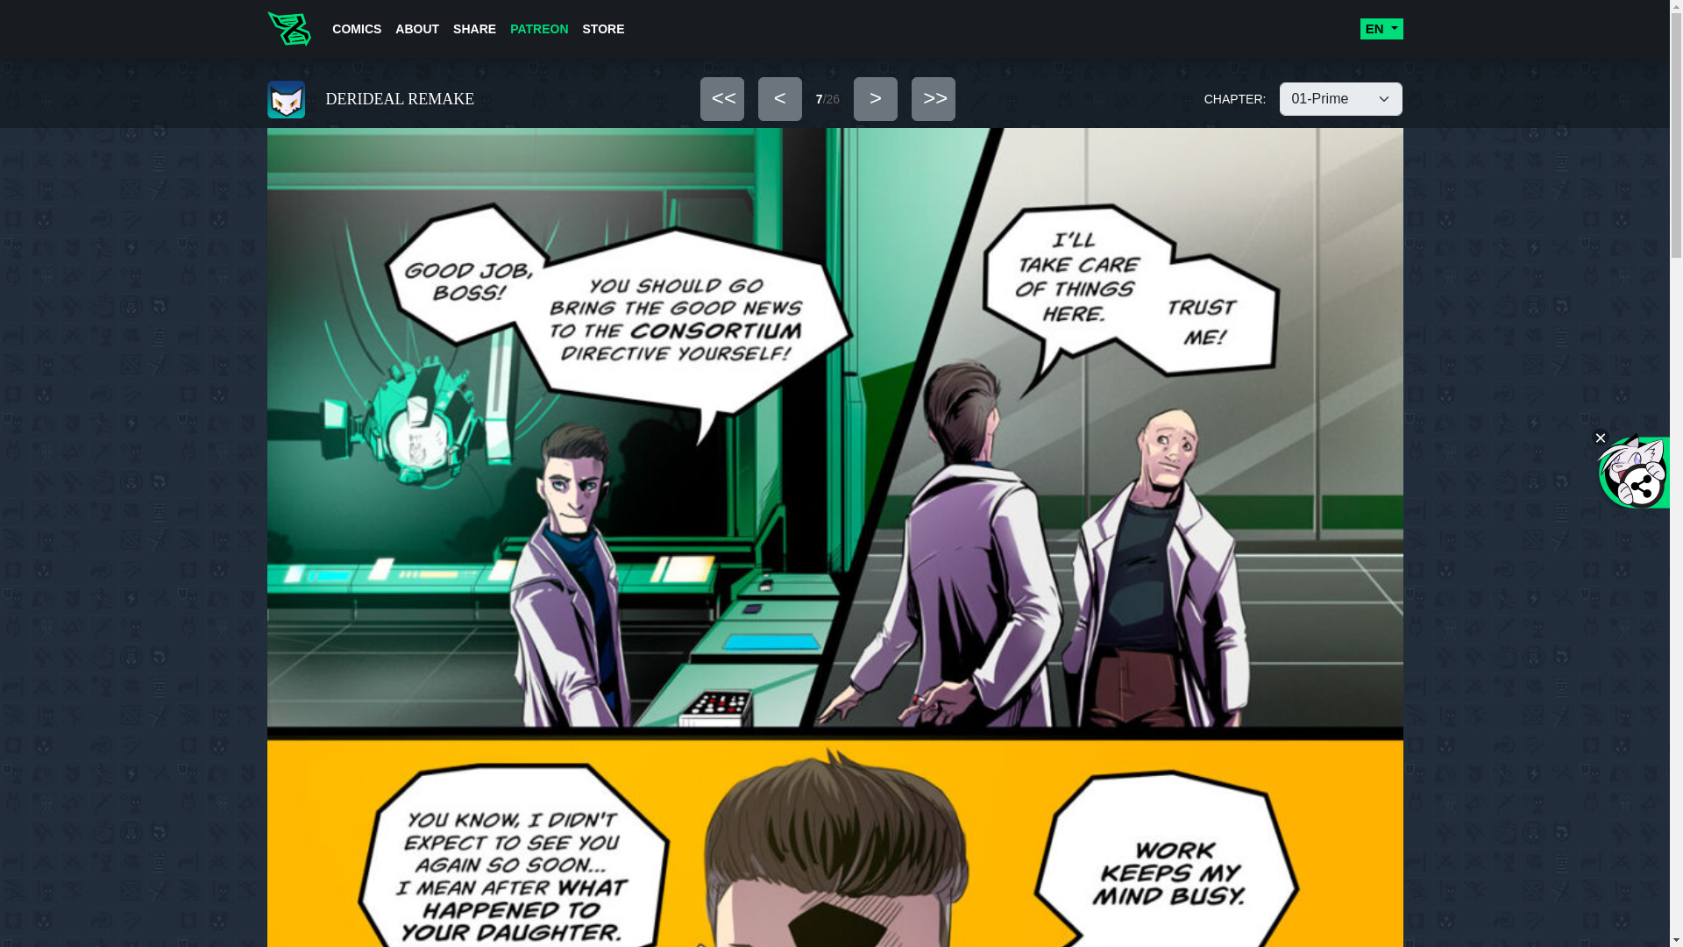  What do you see at coordinates (417, 28) in the screenshot?
I see `ABOUT` at bounding box center [417, 28].